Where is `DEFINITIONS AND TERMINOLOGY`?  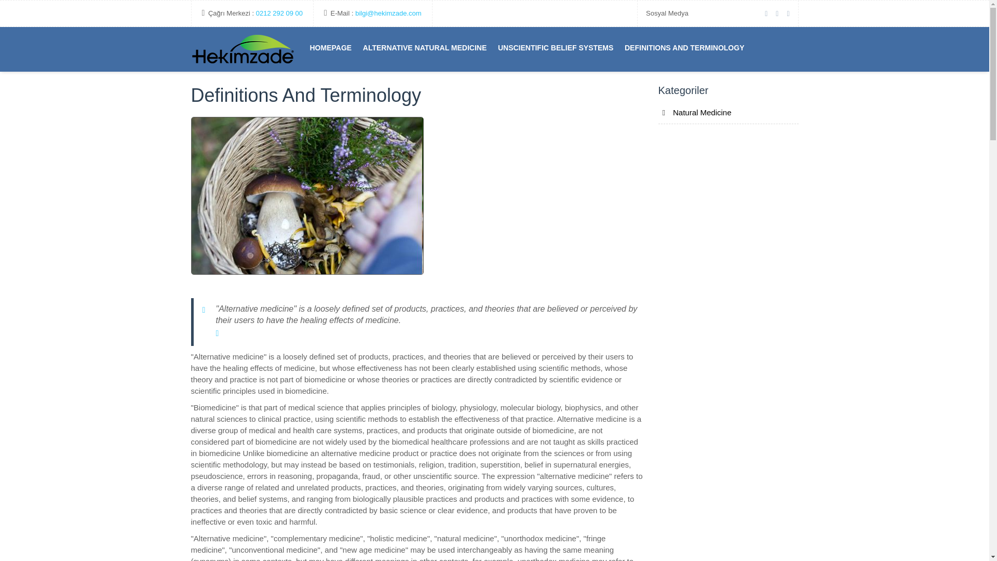 DEFINITIONS AND TERMINOLOGY is located at coordinates (684, 48).